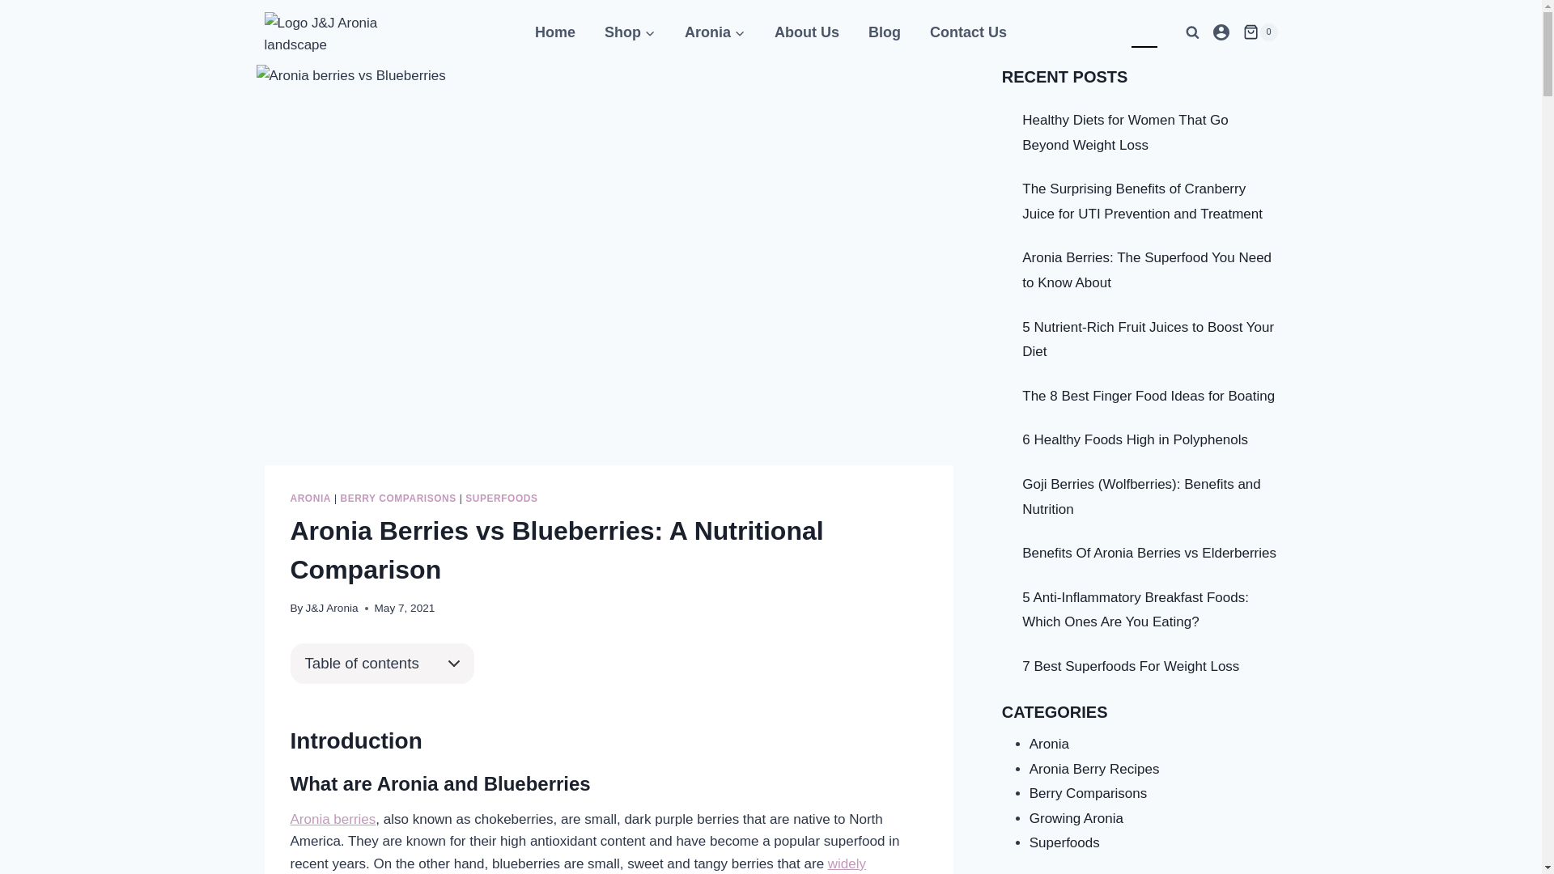 This screenshot has width=1554, height=874. Describe the element at coordinates (1141, 497) in the screenshot. I see `Goji Berries (Wolfberries): Benefits and Nutrition` at that location.